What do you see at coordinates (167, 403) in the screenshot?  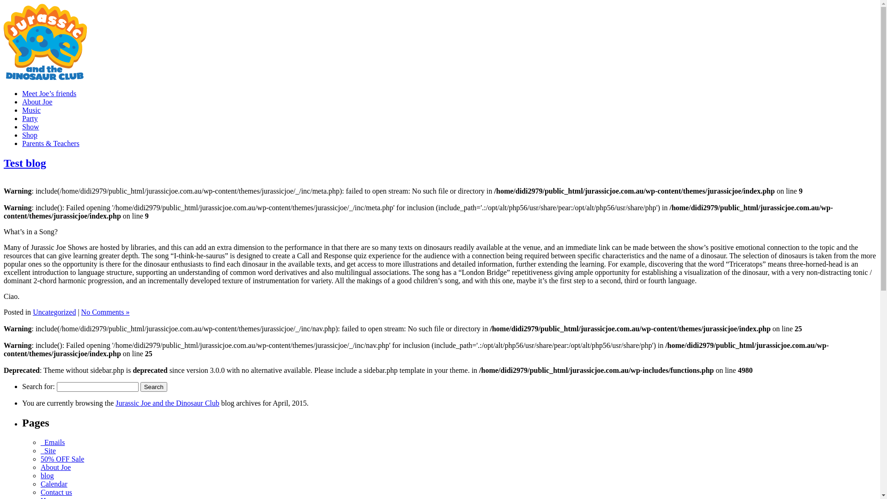 I see `Jurassic Joe and the Dinosaur Club` at bounding box center [167, 403].